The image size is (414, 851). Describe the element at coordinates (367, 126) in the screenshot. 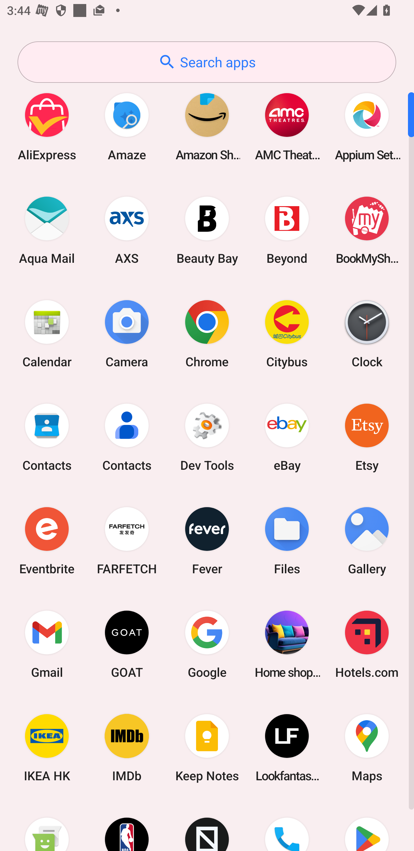

I see `Appium Settings` at that location.